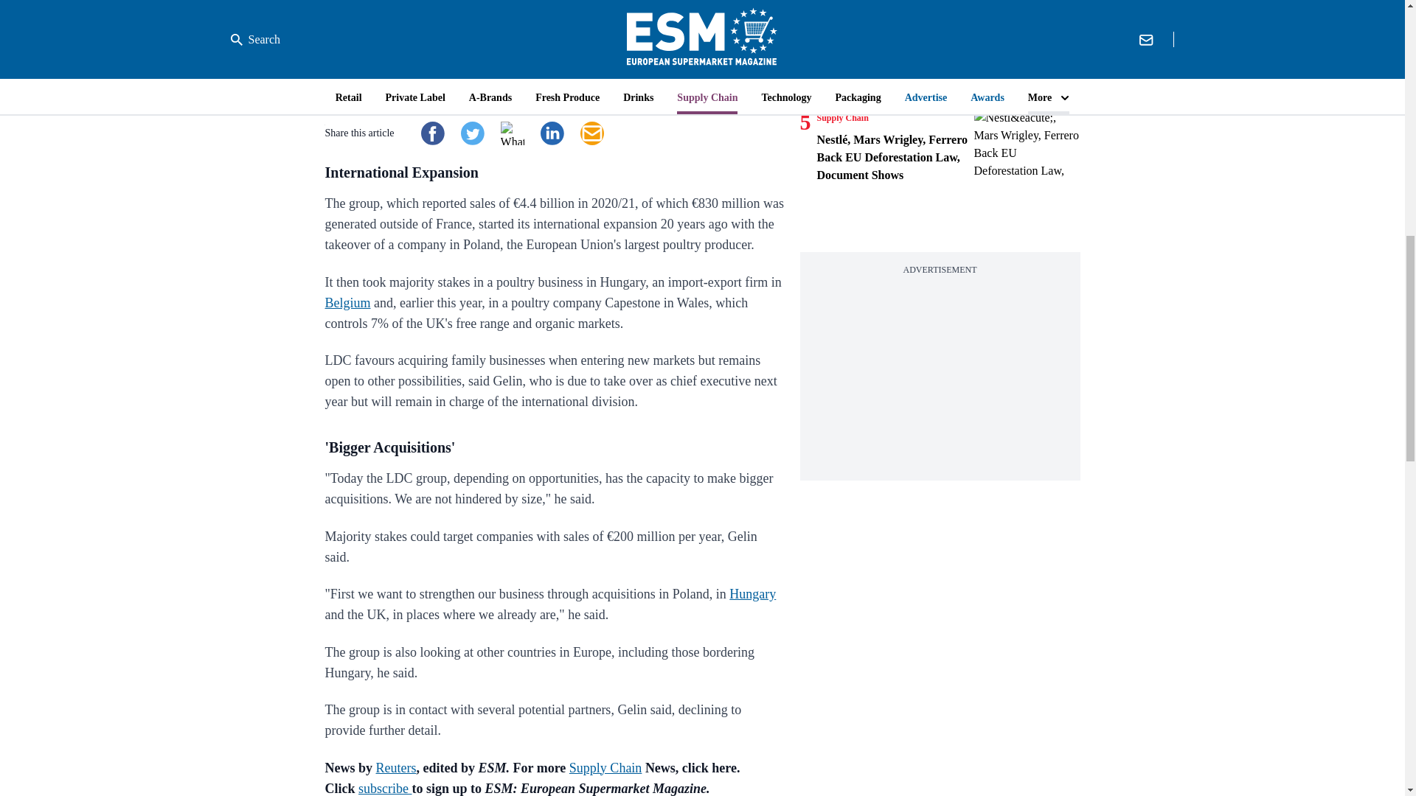 This screenshot has height=796, width=1416. What do you see at coordinates (752, 594) in the screenshot?
I see `Hungary` at bounding box center [752, 594].